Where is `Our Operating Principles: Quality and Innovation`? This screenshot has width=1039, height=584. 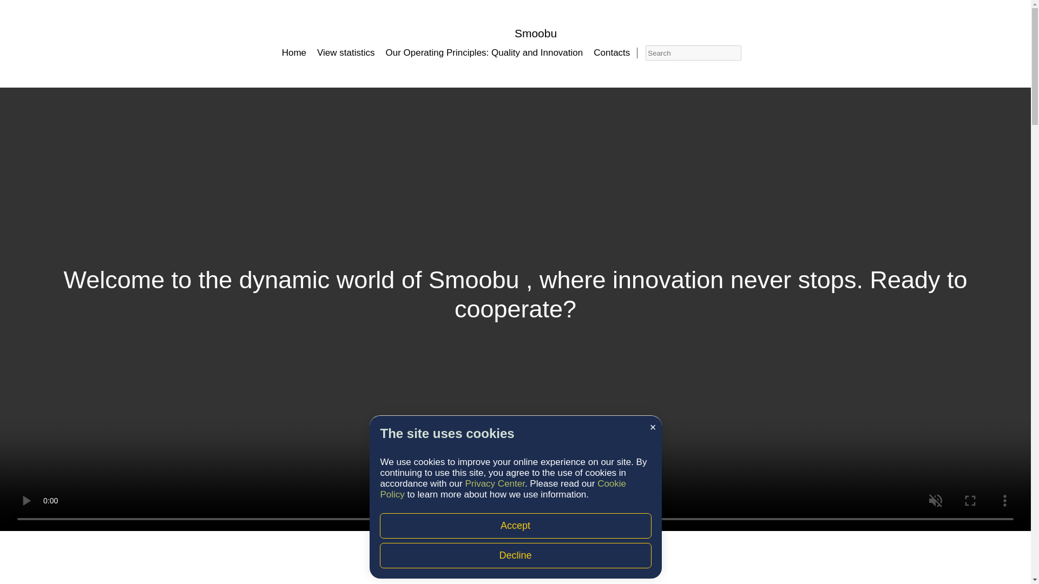 Our Operating Principles: Quality and Innovation is located at coordinates (484, 52).